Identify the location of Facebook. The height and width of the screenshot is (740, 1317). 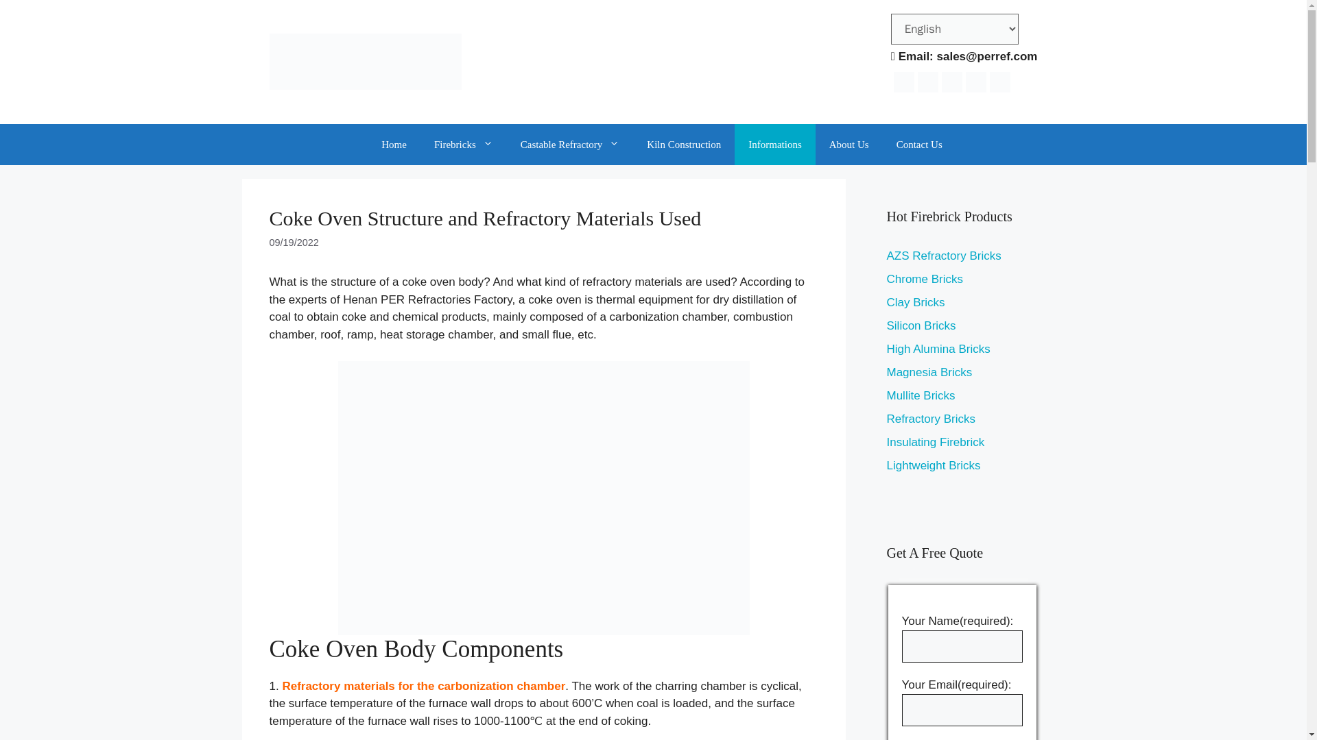
(927, 81).